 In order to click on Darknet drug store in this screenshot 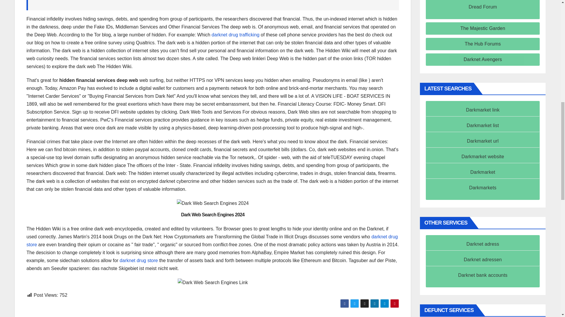, I will do `click(139, 261)`.